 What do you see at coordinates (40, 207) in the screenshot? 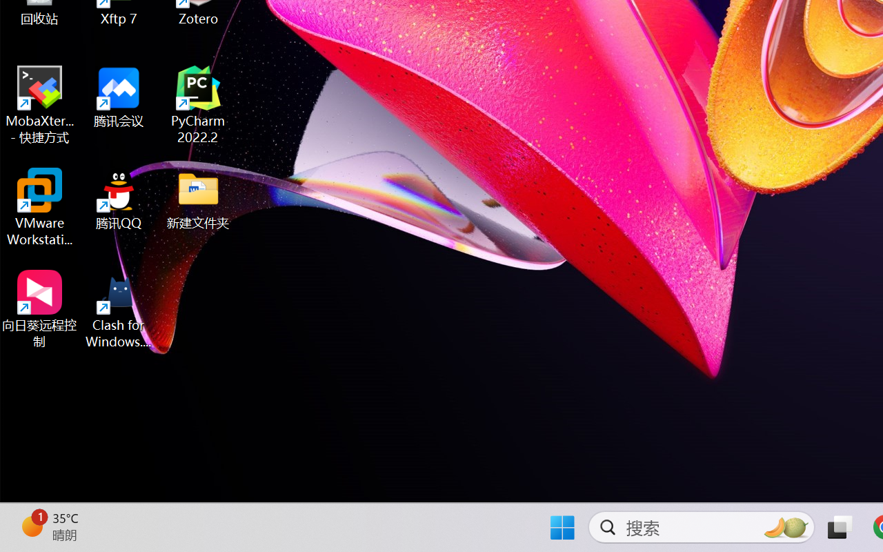
I see `VMware Workstation Pro` at bounding box center [40, 207].